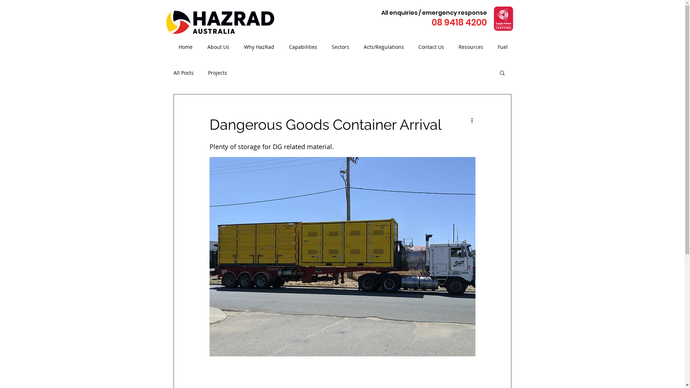  I want to click on Fuel, so click(506, 47).